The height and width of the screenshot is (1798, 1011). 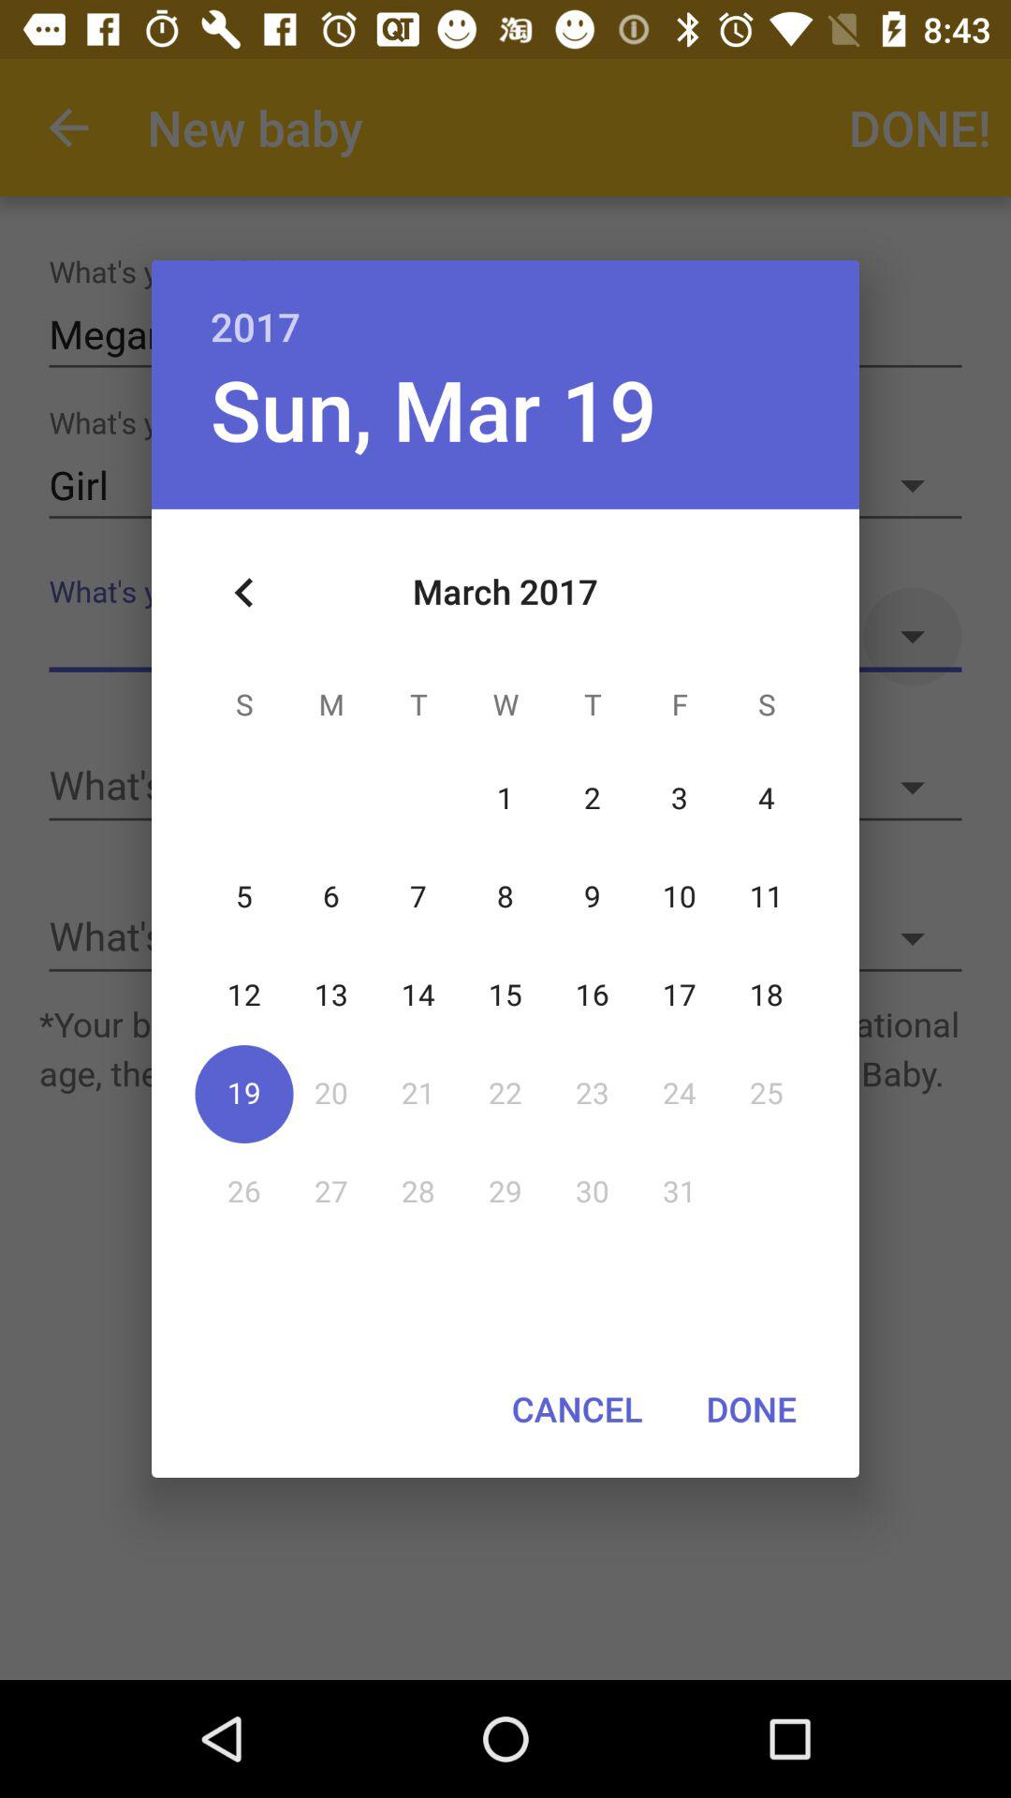 What do you see at coordinates (432, 408) in the screenshot?
I see `launch the sun, mar 19 icon` at bounding box center [432, 408].